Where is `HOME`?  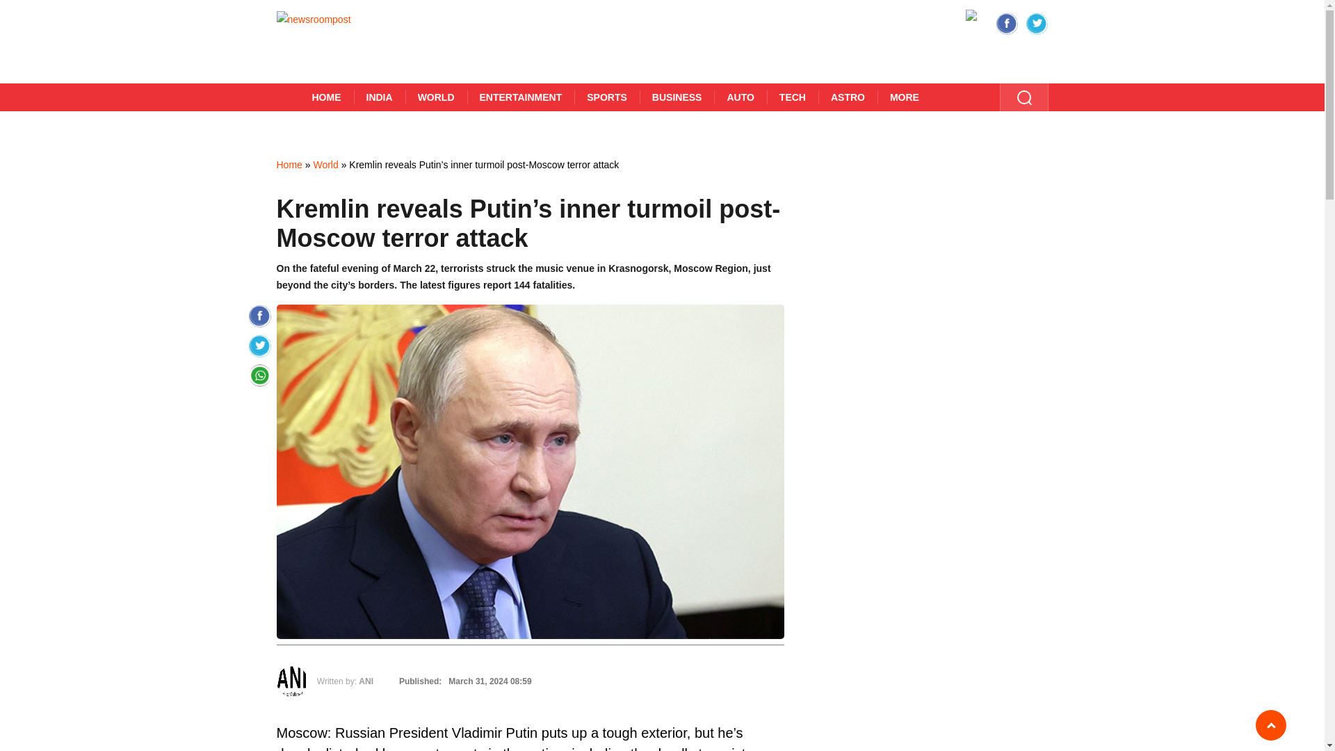
HOME is located at coordinates (326, 97).